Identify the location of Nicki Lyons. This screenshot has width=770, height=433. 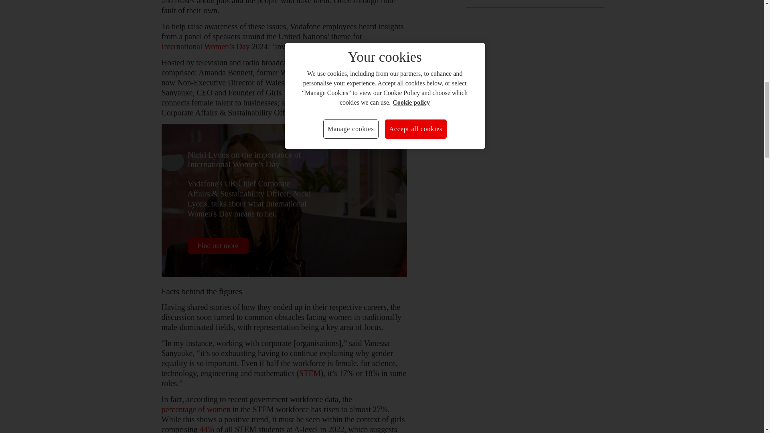
(320, 112).